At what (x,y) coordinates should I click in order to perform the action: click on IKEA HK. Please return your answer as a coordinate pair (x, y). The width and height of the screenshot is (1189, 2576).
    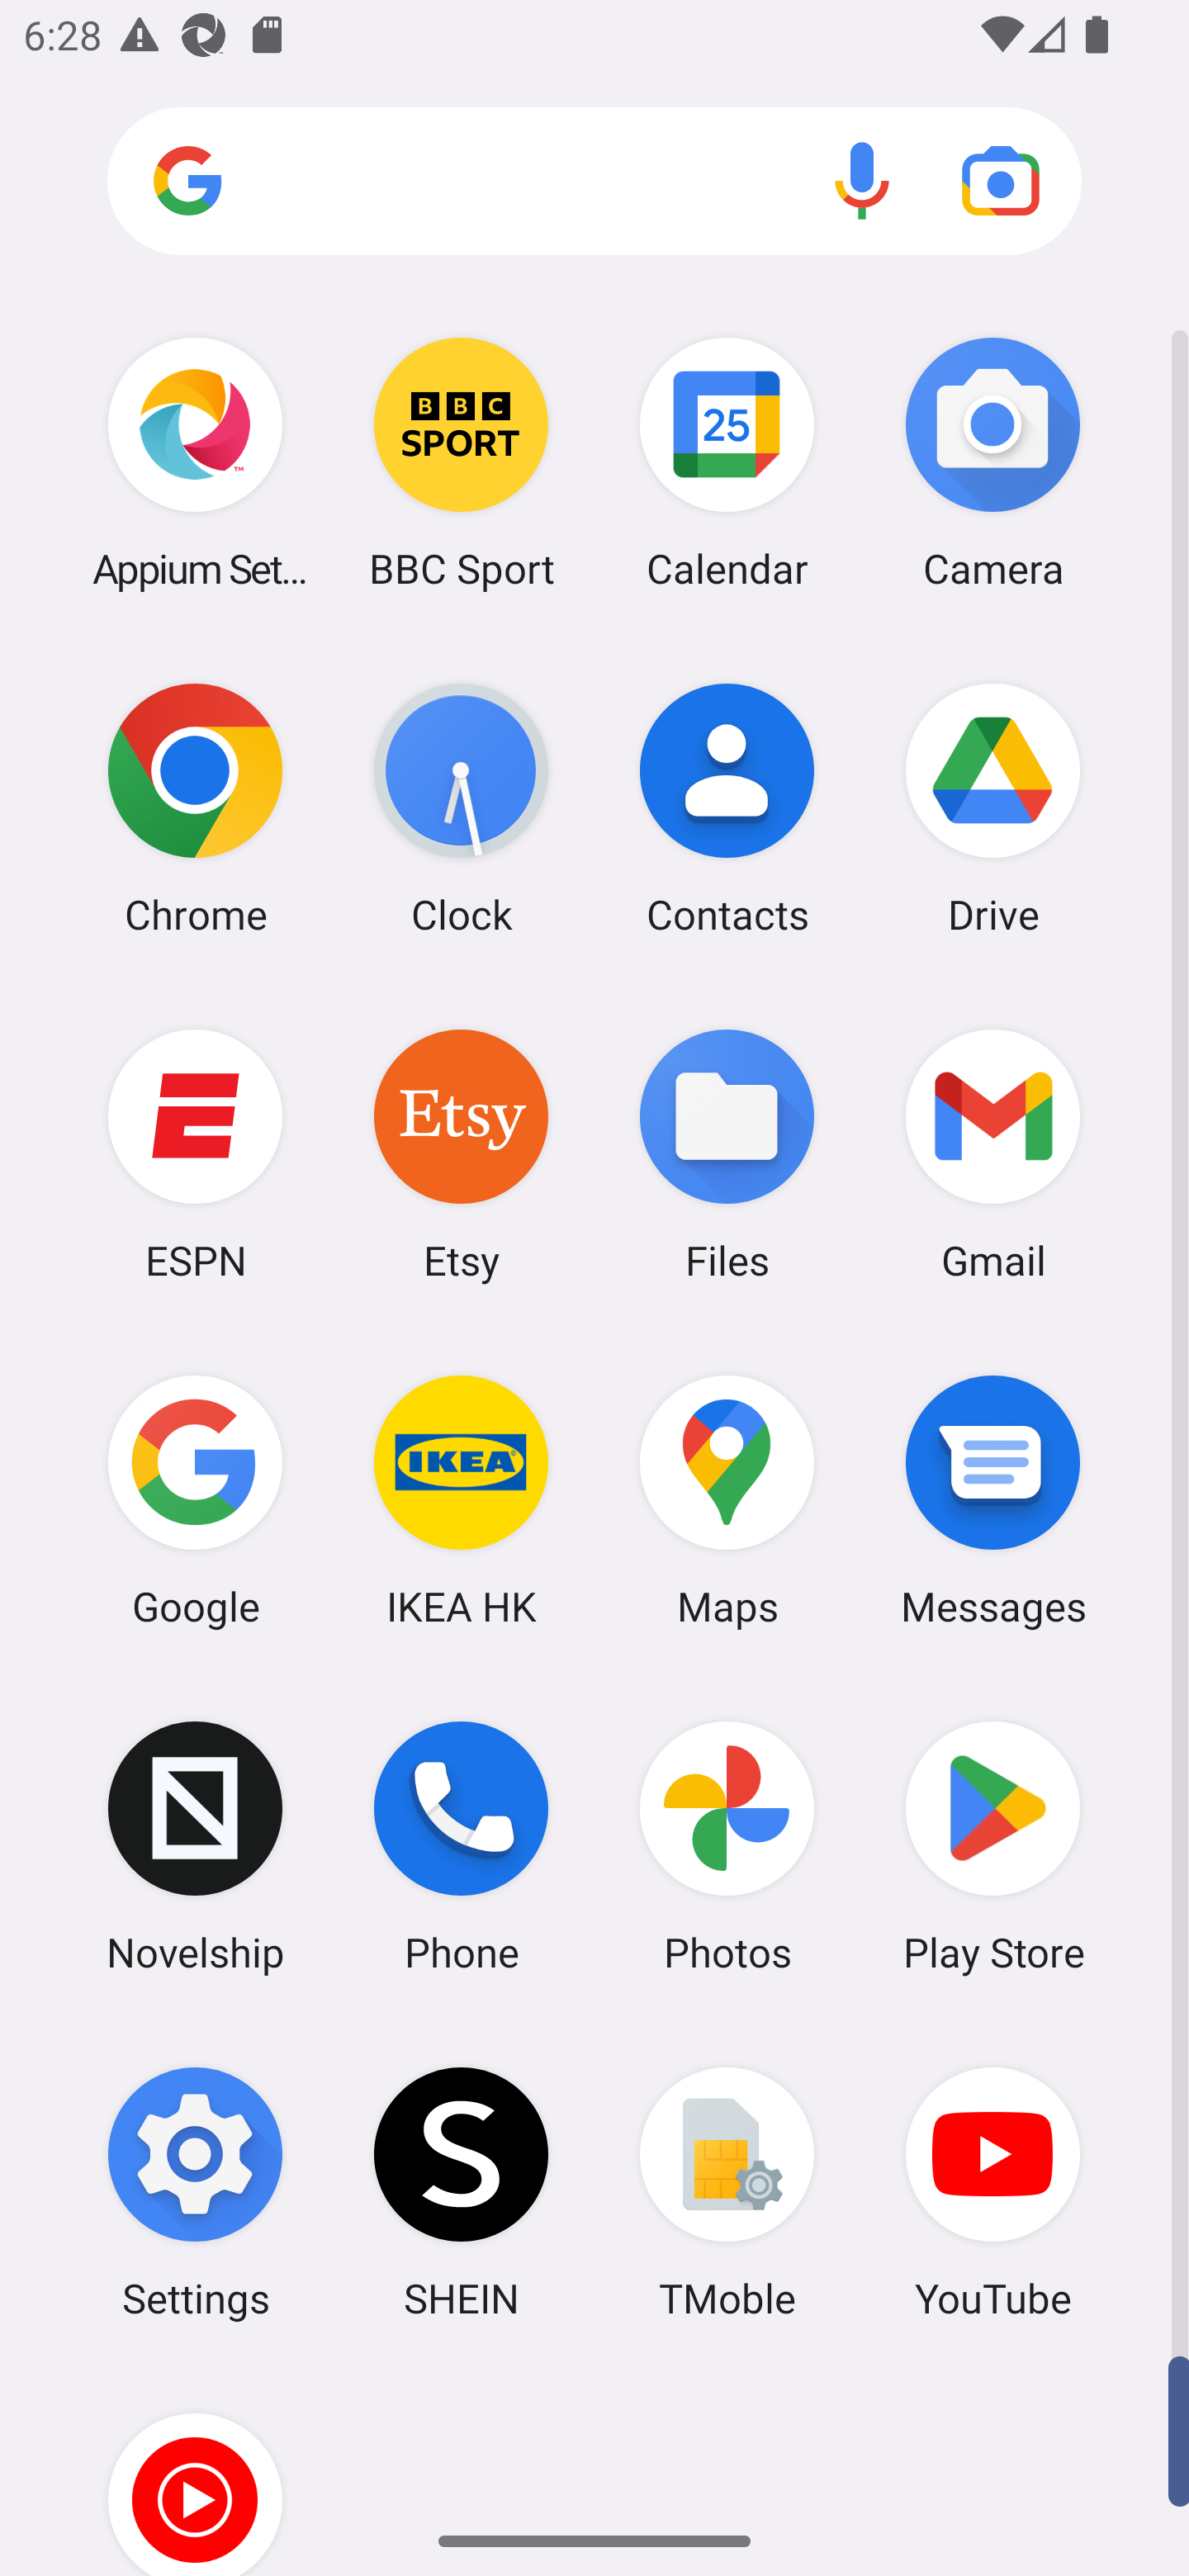
    Looking at the image, I should click on (461, 1500).